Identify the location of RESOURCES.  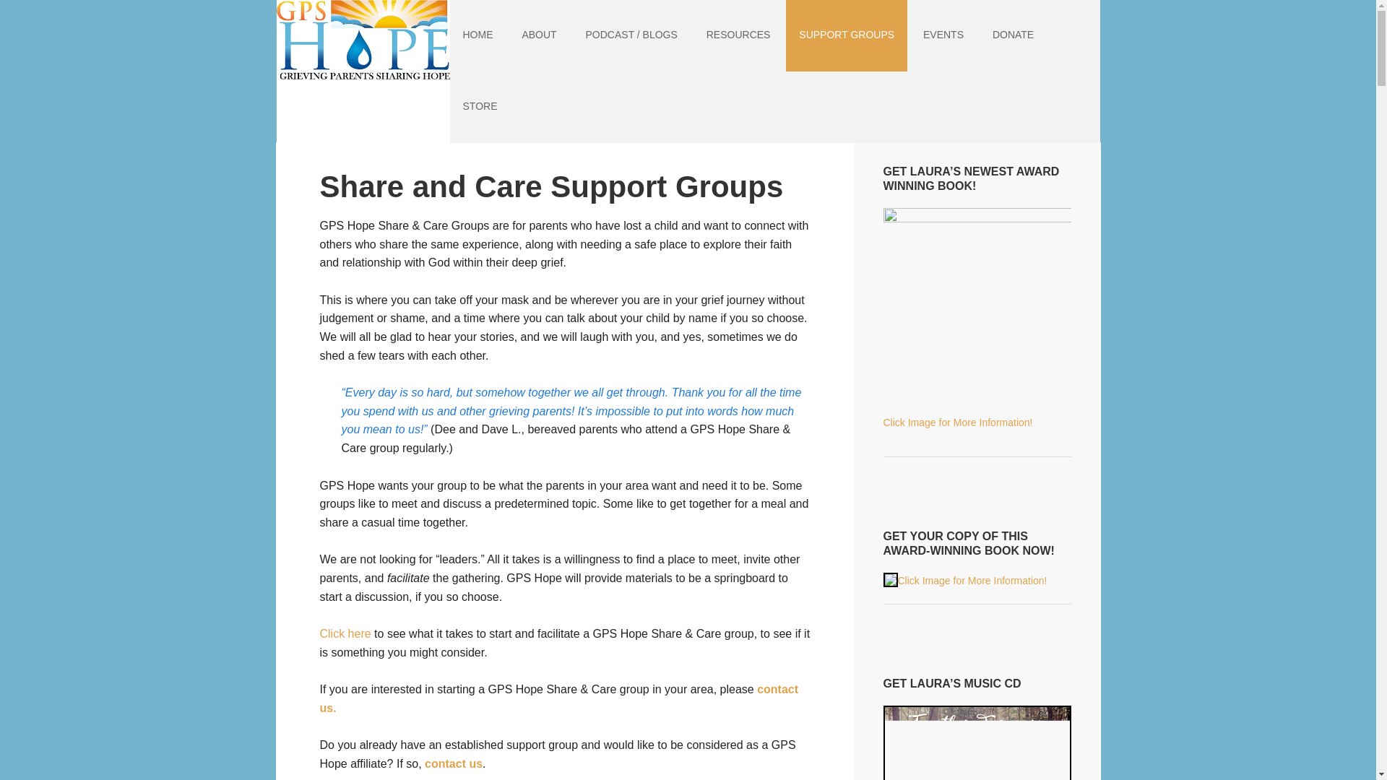
(738, 36).